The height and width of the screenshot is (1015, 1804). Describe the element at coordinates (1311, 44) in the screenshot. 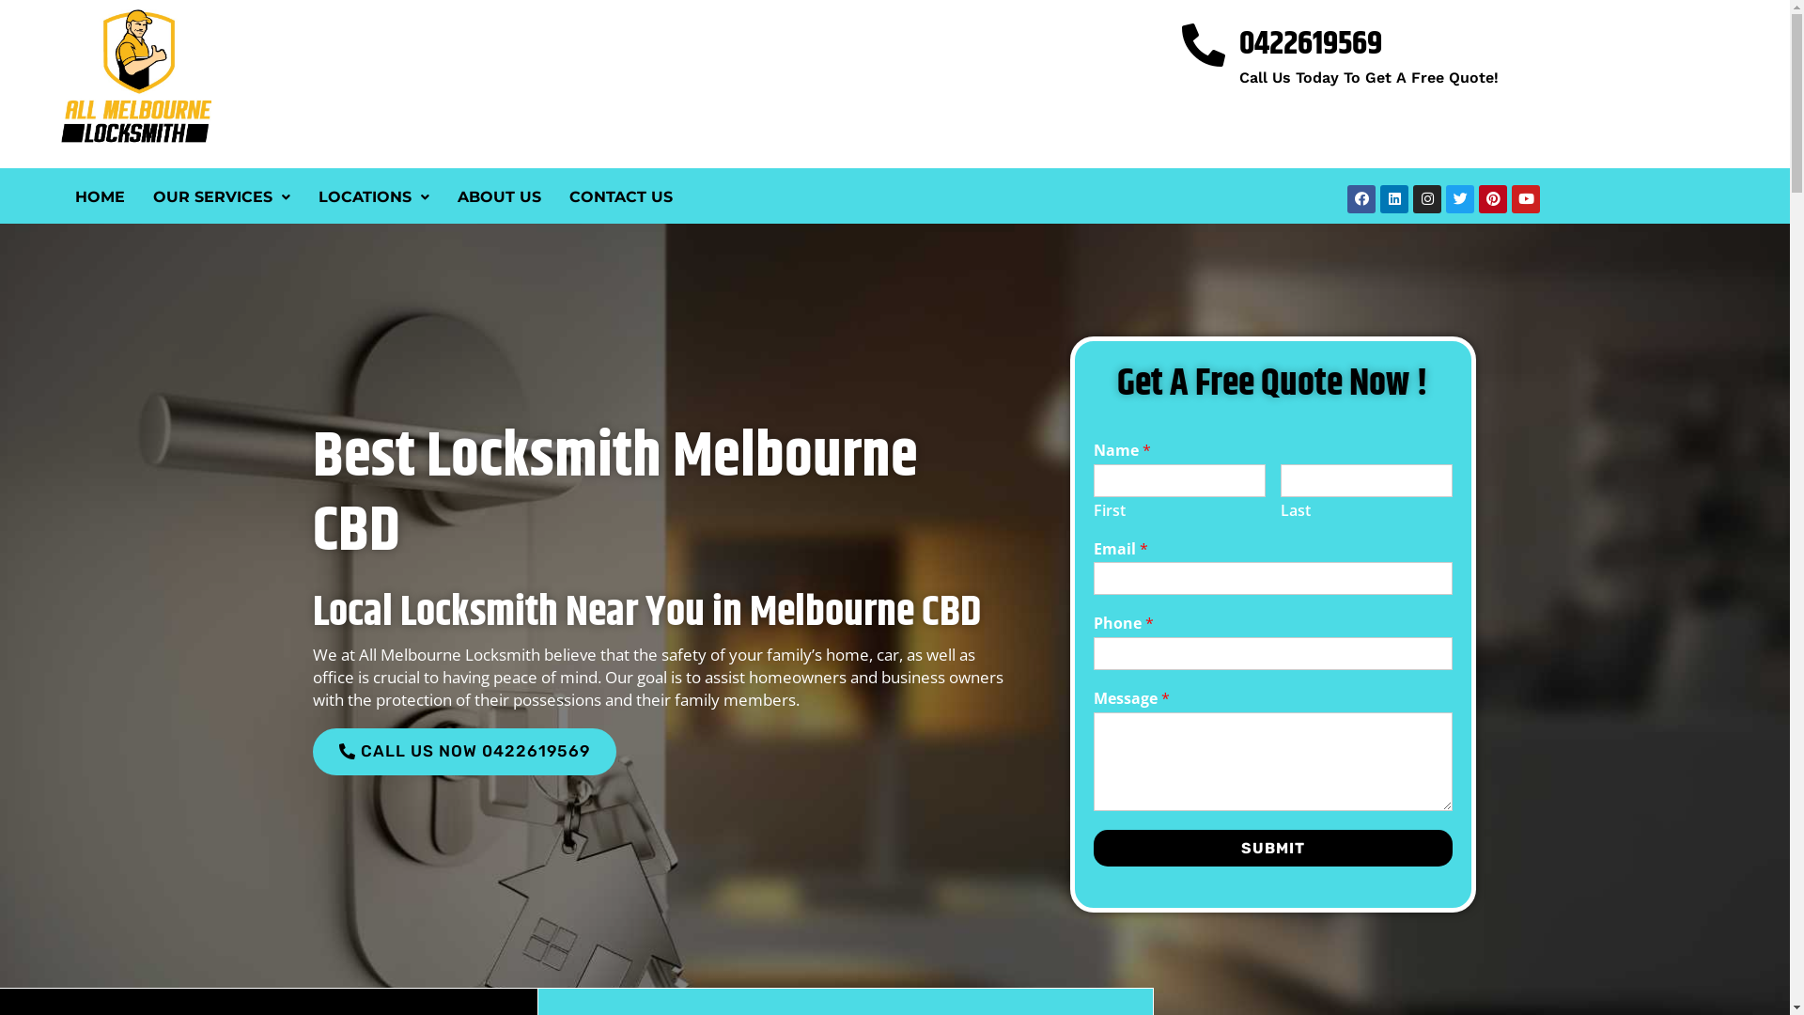

I see `0422619569` at that location.